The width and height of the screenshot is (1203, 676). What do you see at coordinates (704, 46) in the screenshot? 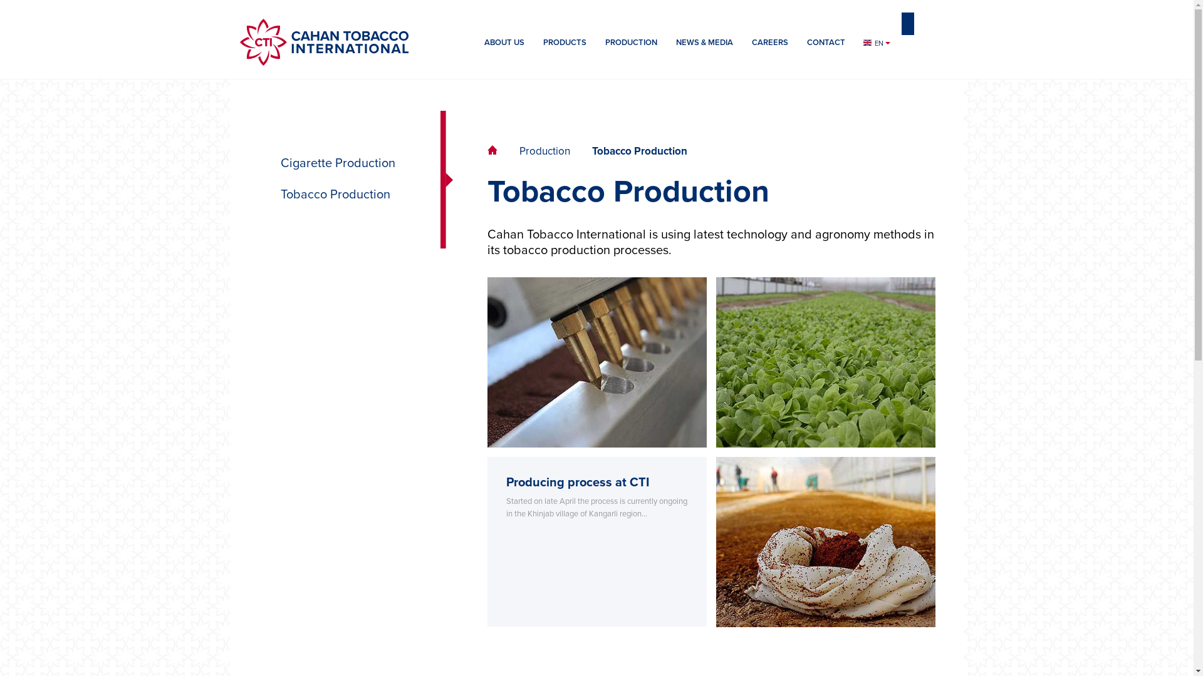
I see `NEWS & MEDIA` at bounding box center [704, 46].